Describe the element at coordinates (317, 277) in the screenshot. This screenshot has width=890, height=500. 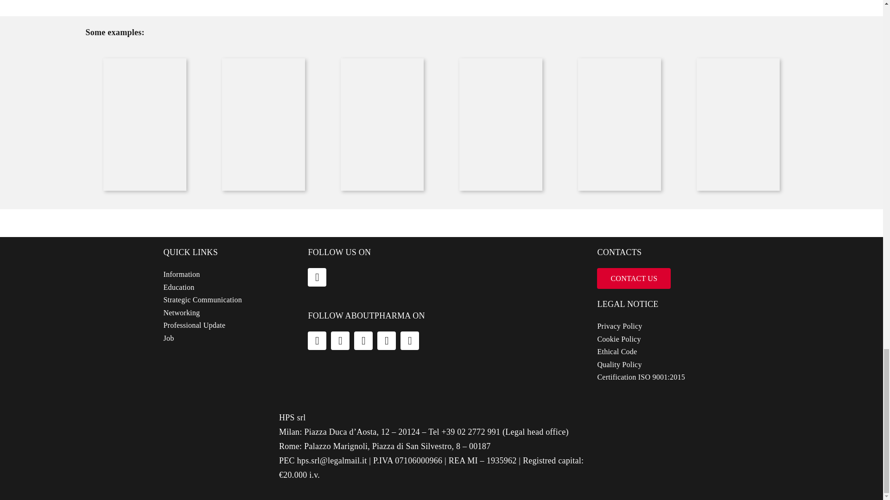
I see `LinkedIn` at that location.